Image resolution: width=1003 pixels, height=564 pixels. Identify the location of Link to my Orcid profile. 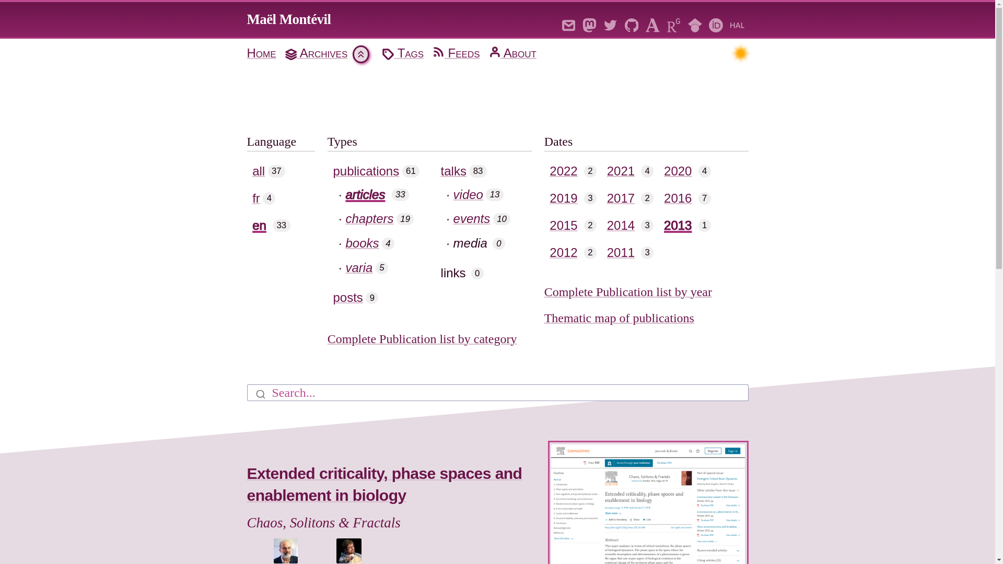
(716, 23).